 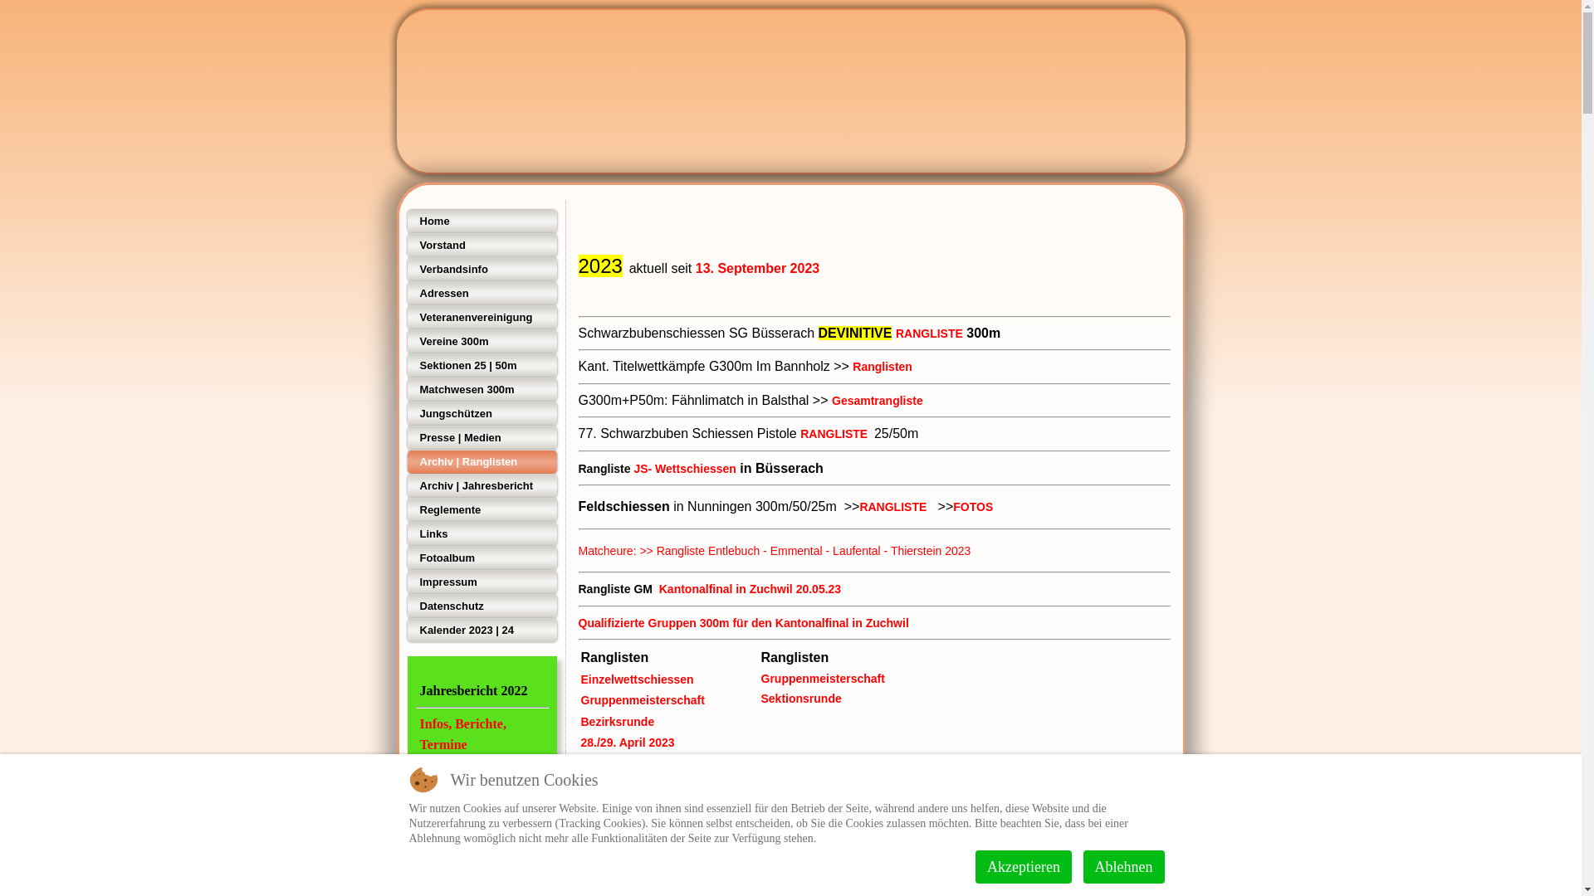 What do you see at coordinates (482, 318) in the screenshot?
I see `Veteranenvereinigung` at bounding box center [482, 318].